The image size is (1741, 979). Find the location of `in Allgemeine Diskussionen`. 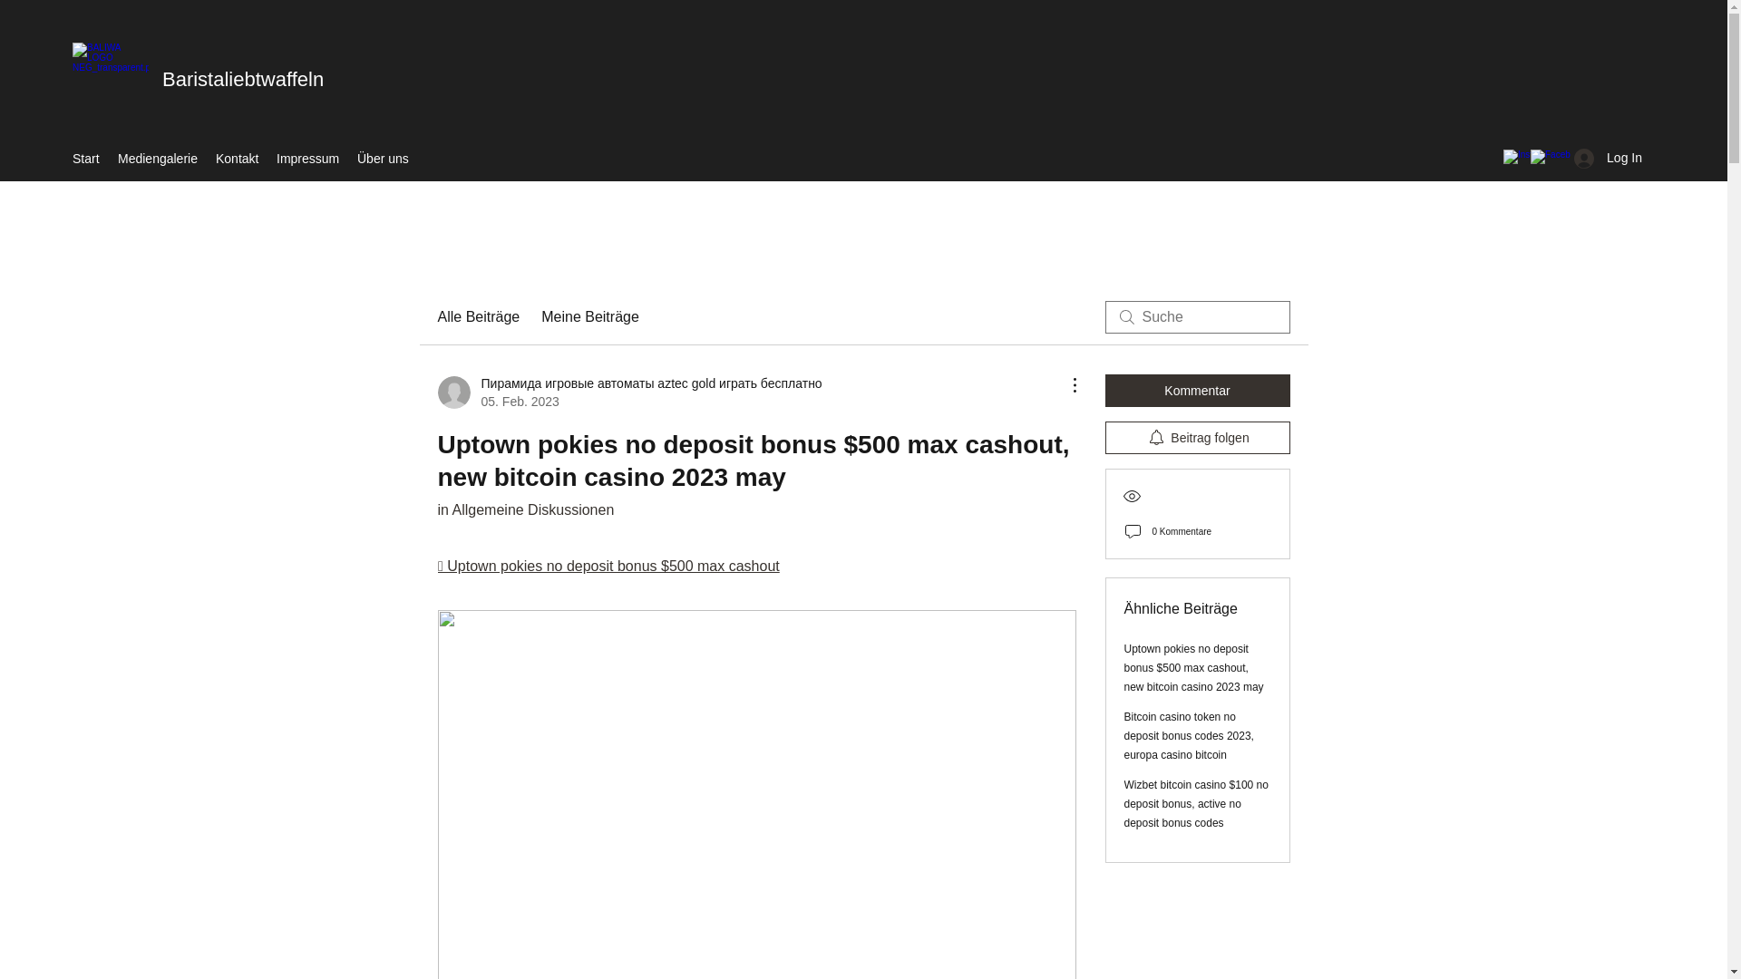

in Allgemeine Diskussionen is located at coordinates (525, 509).